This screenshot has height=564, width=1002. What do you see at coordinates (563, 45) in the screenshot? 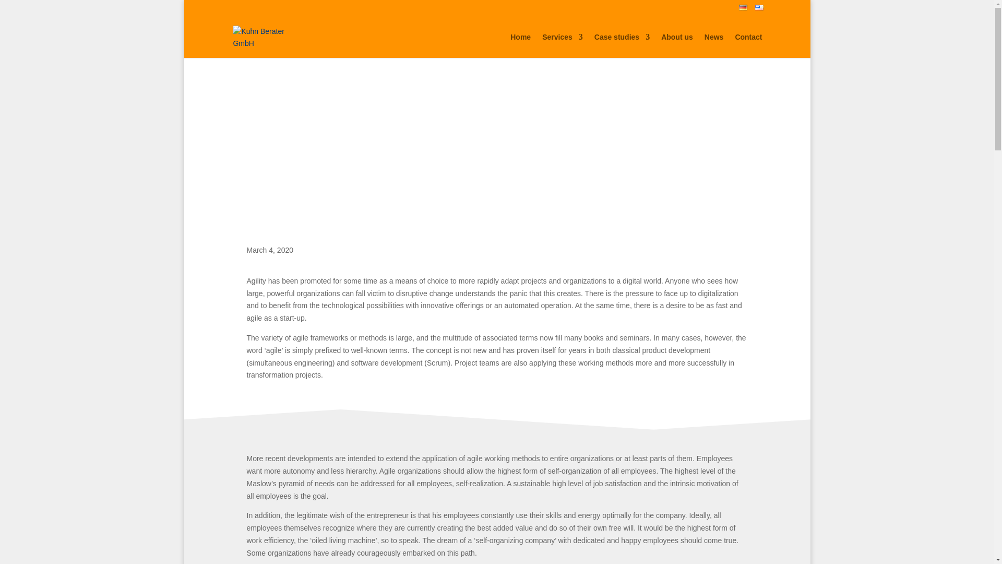
I see `Services` at bounding box center [563, 45].